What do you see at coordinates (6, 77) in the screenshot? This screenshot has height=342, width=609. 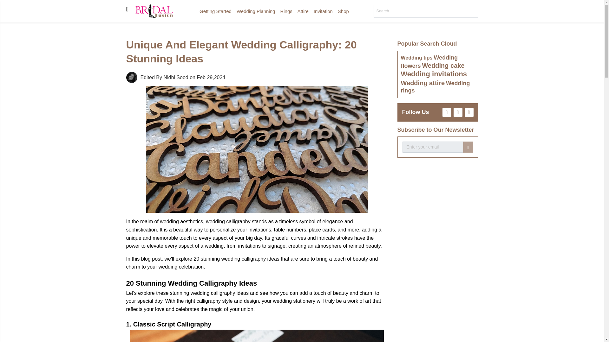 I see `Attire` at bounding box center [6, 77].